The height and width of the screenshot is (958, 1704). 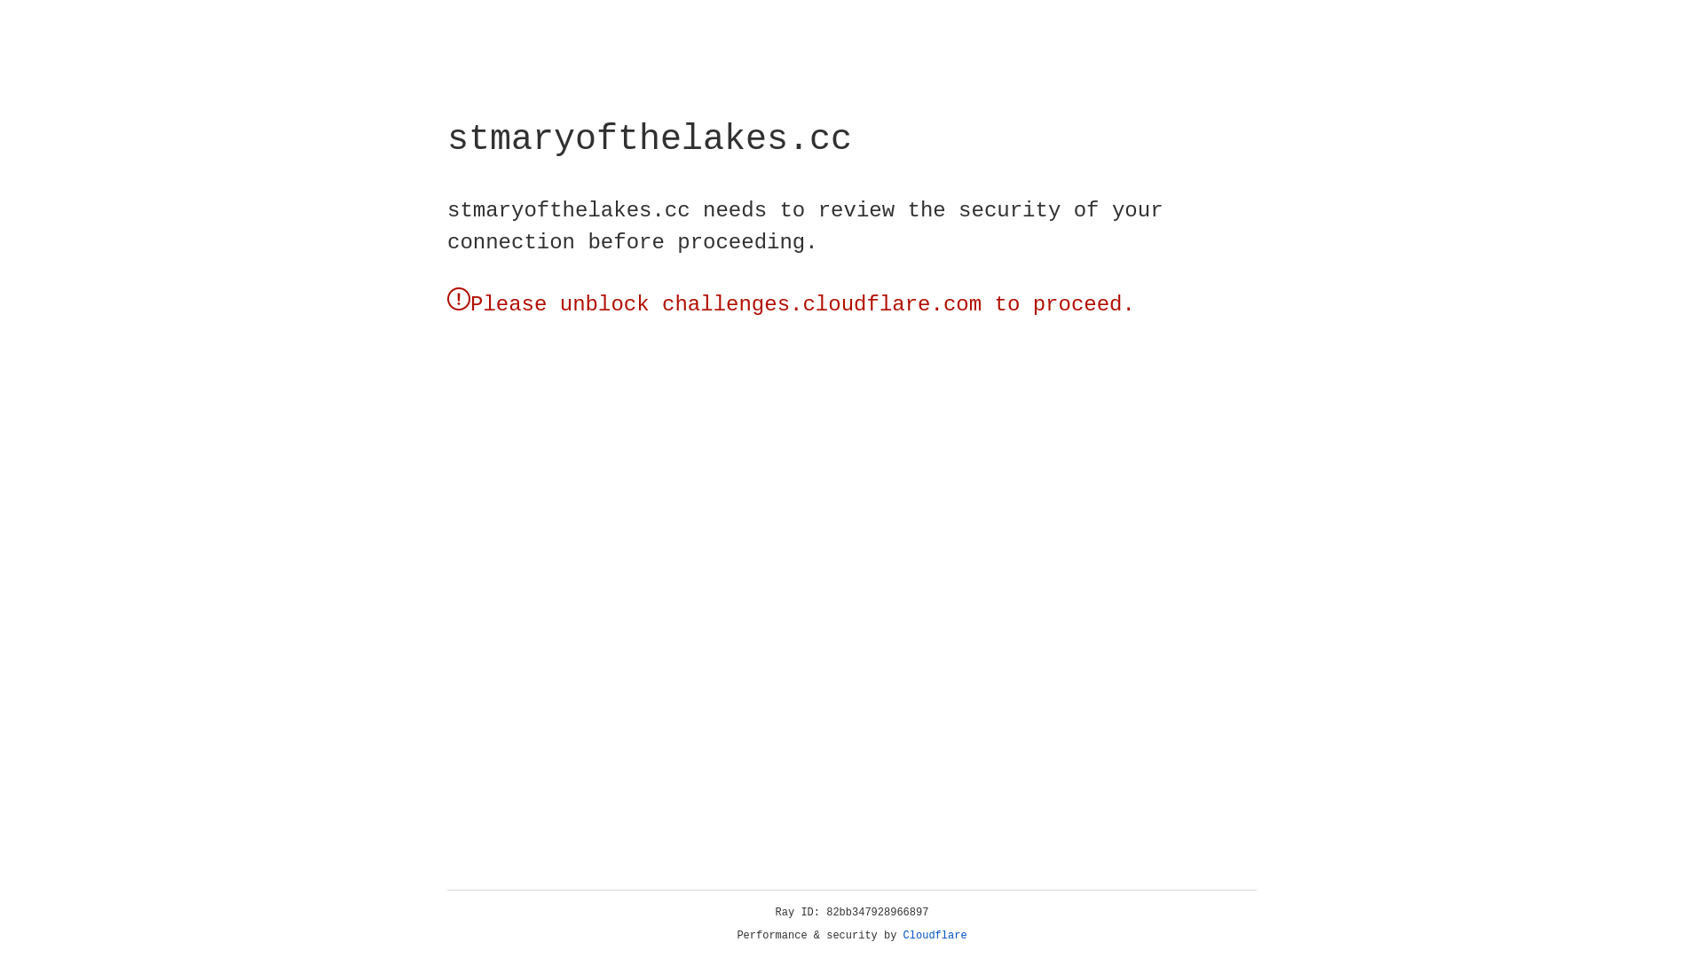 What do you see at coordinates (935, 936) in the screenshot?
I see `Cloudflare` at bounding box center [935, 936].